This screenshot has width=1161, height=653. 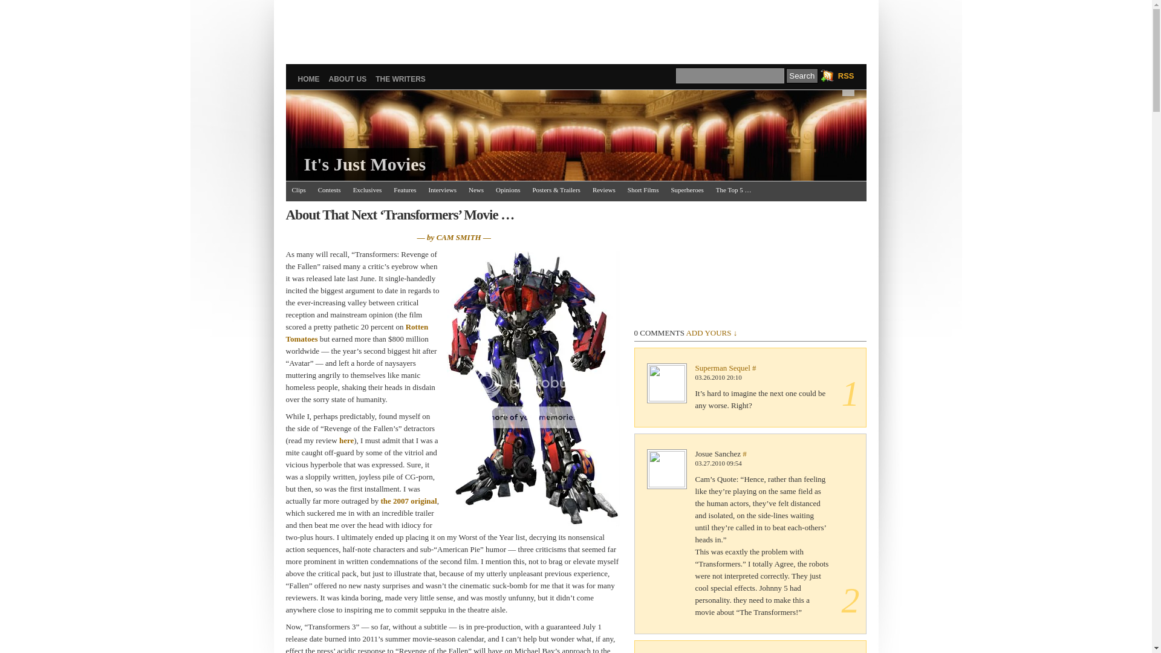 I want to click on Search, so click(x=801, y=76).